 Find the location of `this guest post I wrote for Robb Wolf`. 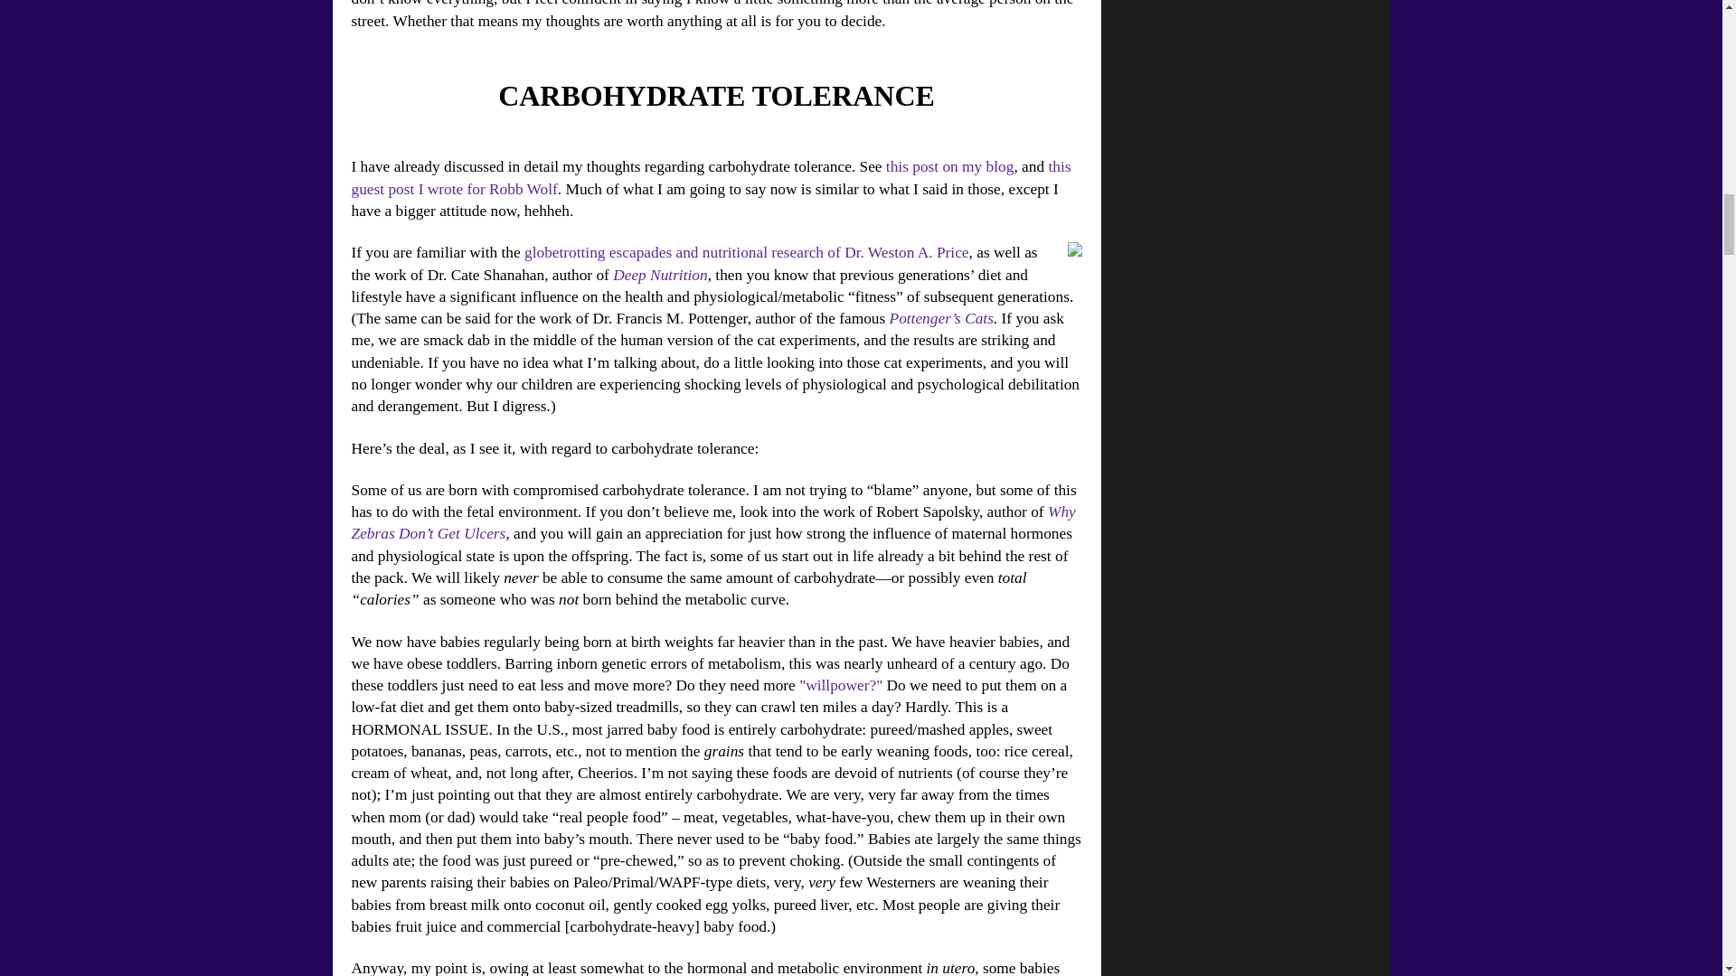

this guest post I wrote for Robb Wolf is located at coordinates (711, 177).